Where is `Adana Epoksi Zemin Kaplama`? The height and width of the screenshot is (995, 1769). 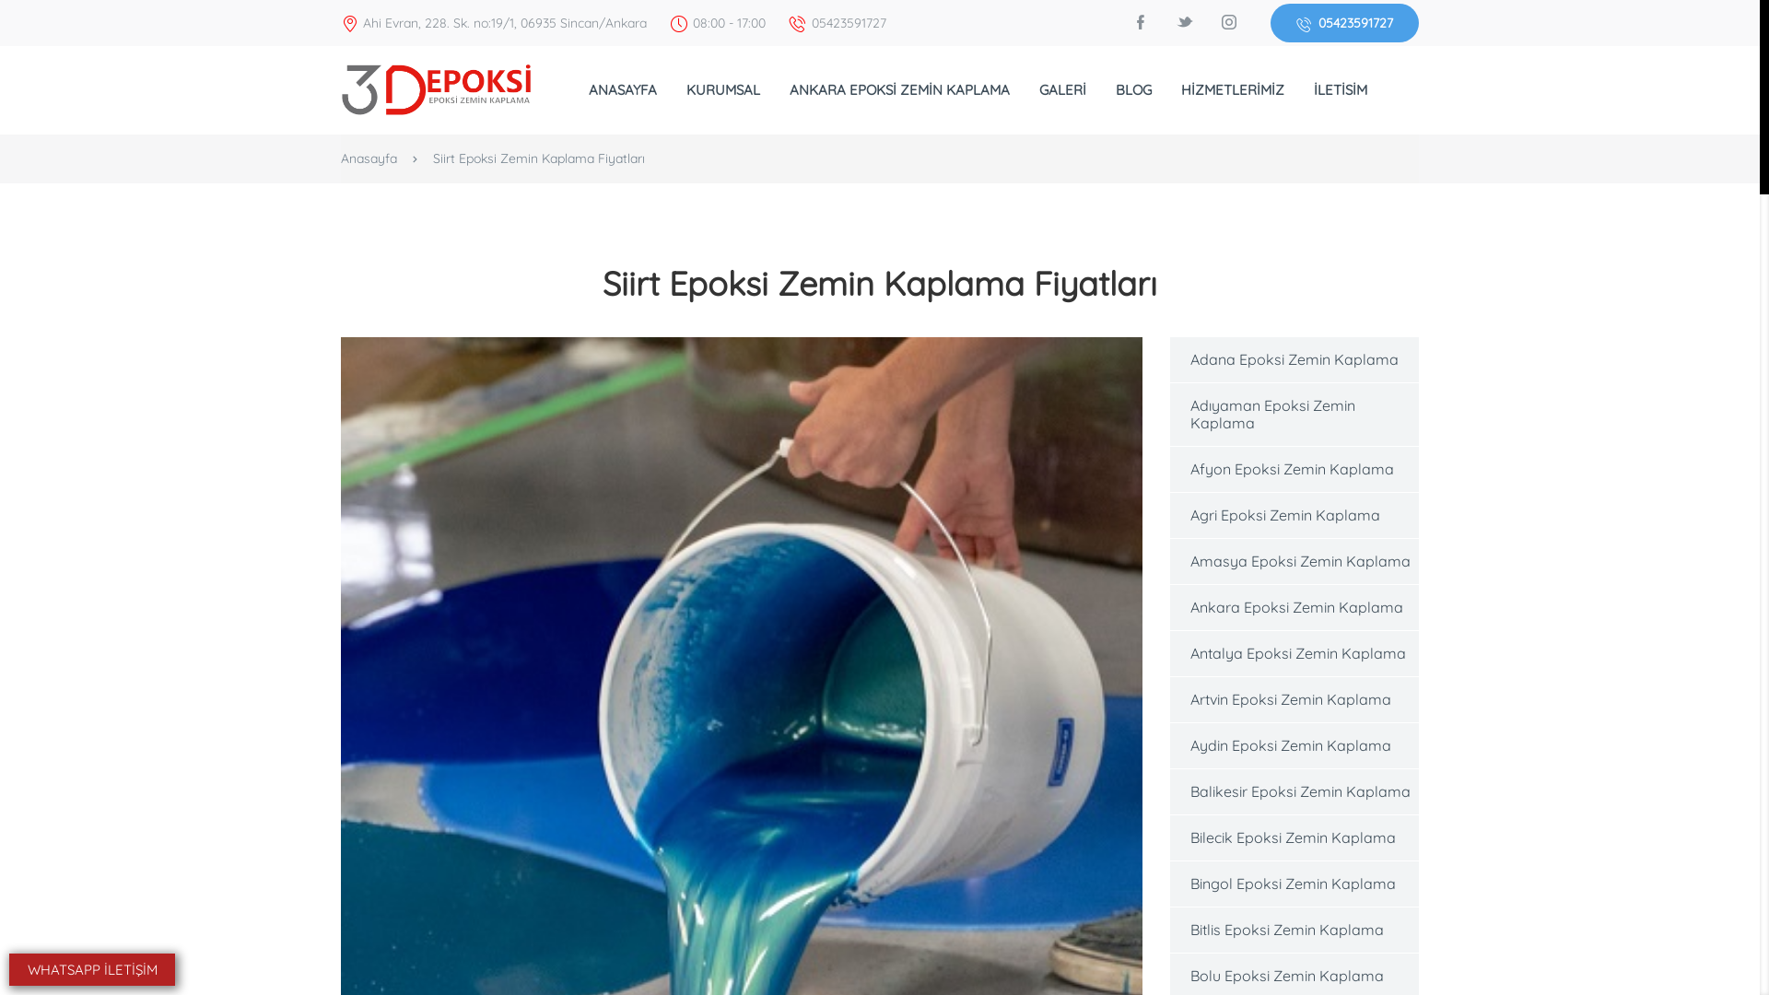 Adana Epoksi Zemin Kaplama is located at coordinates (1295, 359).